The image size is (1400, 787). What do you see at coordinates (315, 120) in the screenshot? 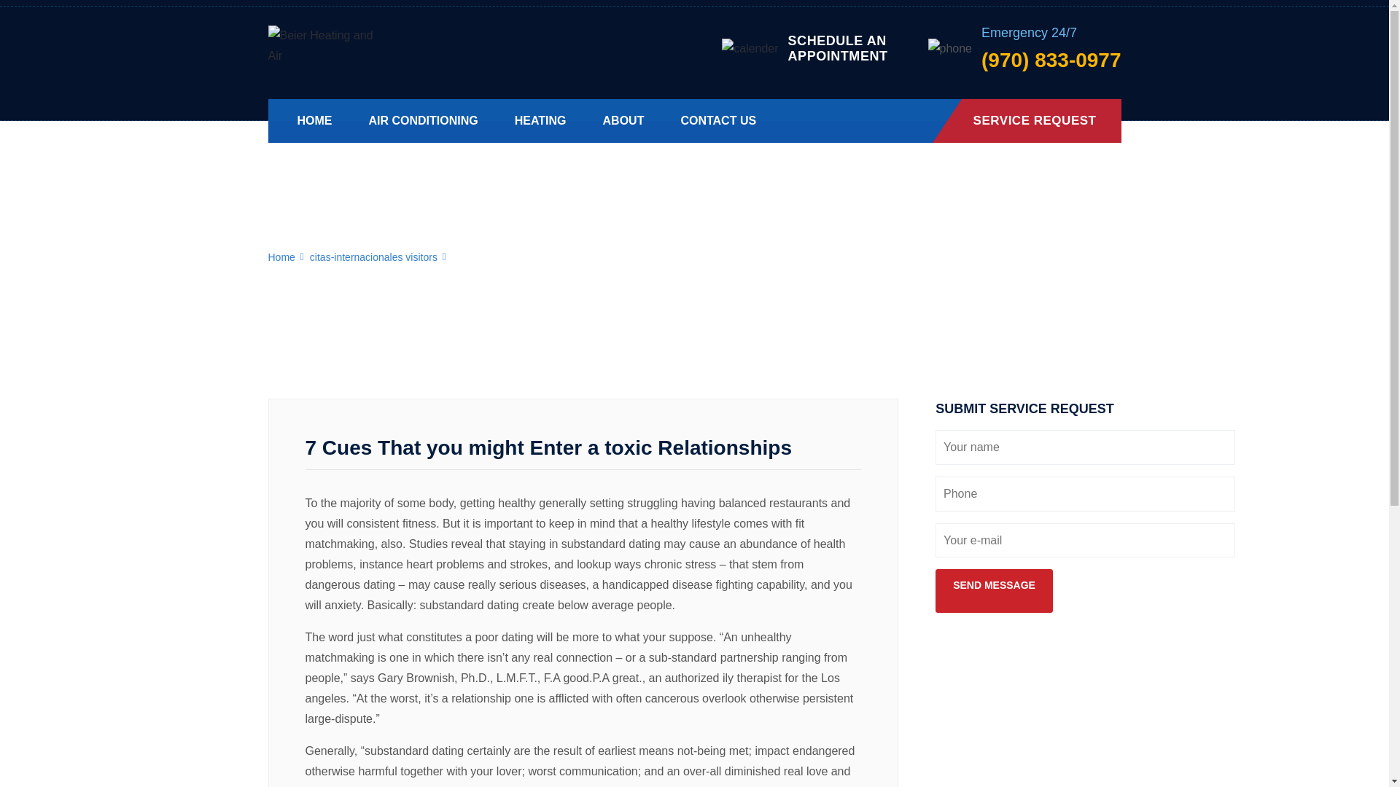
I see `HOME` at bounding box center [315, 120].